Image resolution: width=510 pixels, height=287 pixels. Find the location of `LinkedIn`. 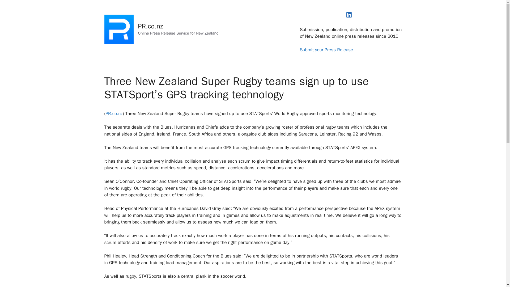

LinkedIn is located at coordinates (349, 15).